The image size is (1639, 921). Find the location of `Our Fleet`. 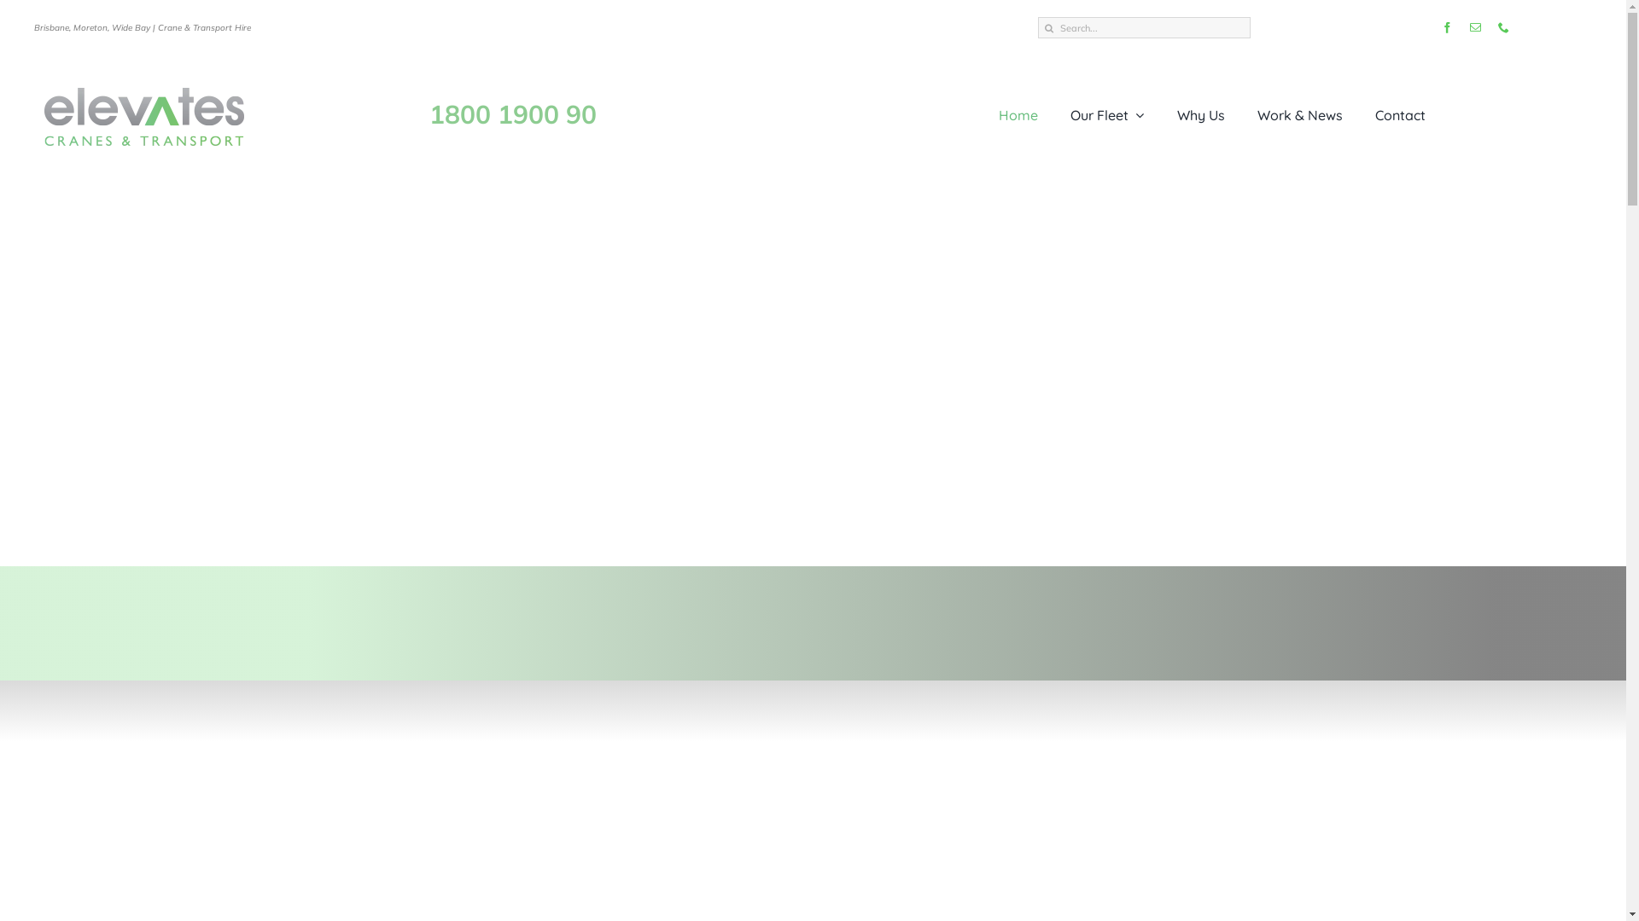

Our Fleet is located at coordinates (1107, 115).